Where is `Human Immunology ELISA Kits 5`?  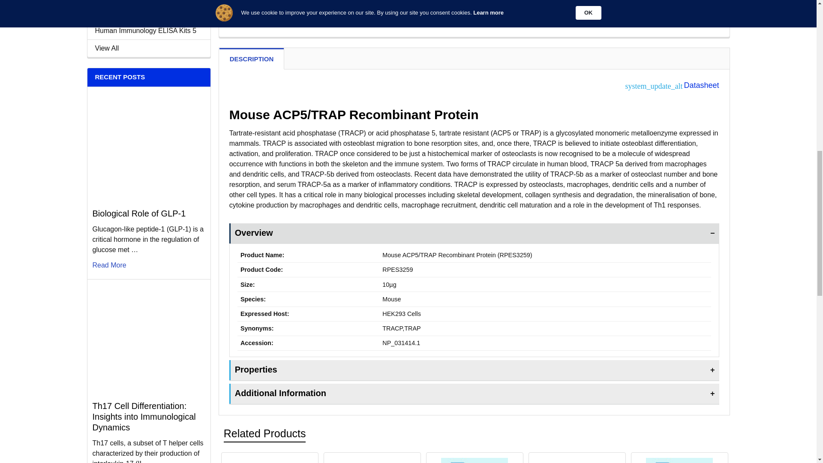
Human Immunology ELISA Kits 5 is located at coordinates (149, 31).